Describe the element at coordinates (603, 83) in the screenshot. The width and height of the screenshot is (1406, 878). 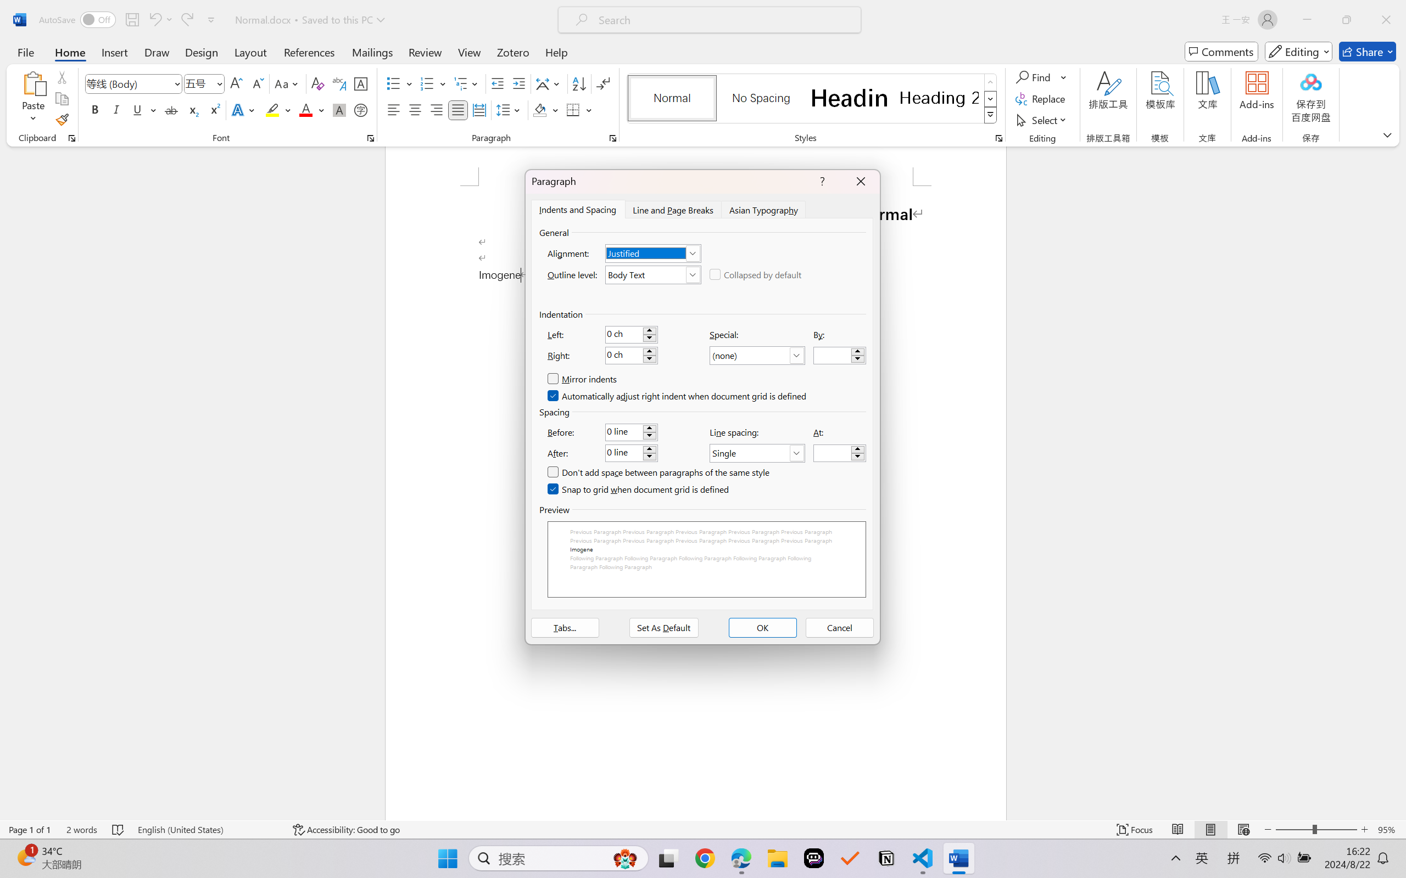
I see `Show/Hide Editing Marks` at that location.